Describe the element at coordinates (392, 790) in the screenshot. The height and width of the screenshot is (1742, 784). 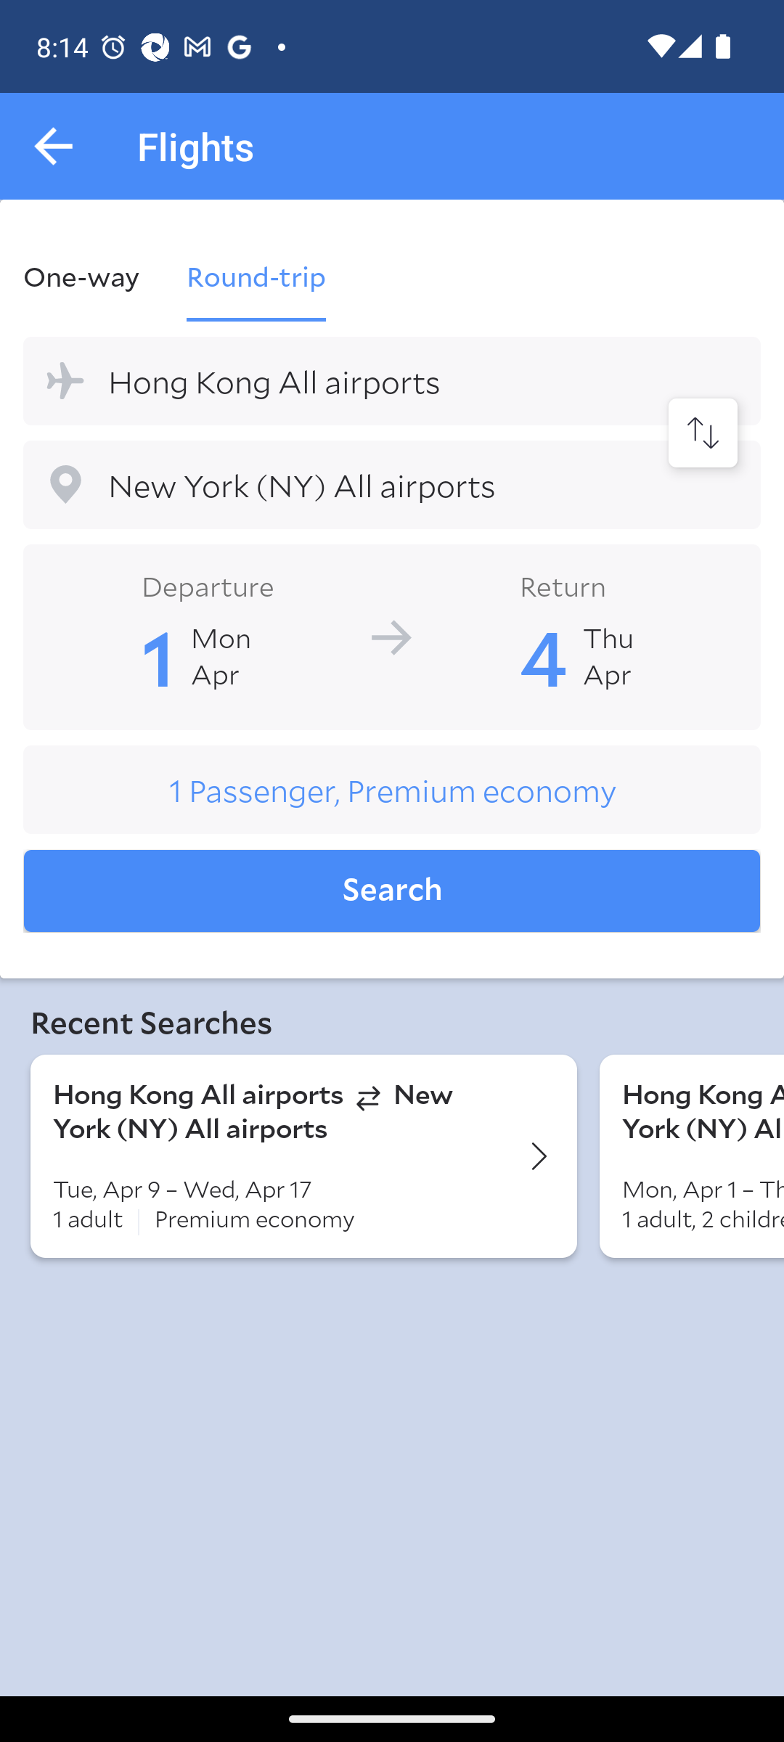
I see `1 Passenger, Premium economy` at that location.